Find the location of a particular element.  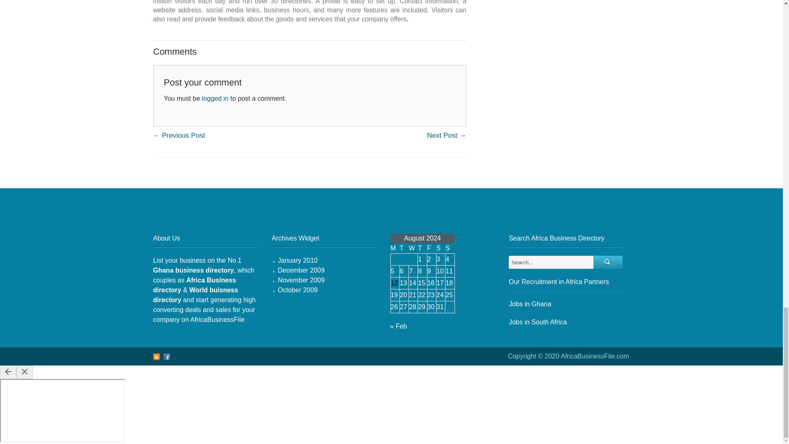

October 2009 is located at coordinates (298, 289).